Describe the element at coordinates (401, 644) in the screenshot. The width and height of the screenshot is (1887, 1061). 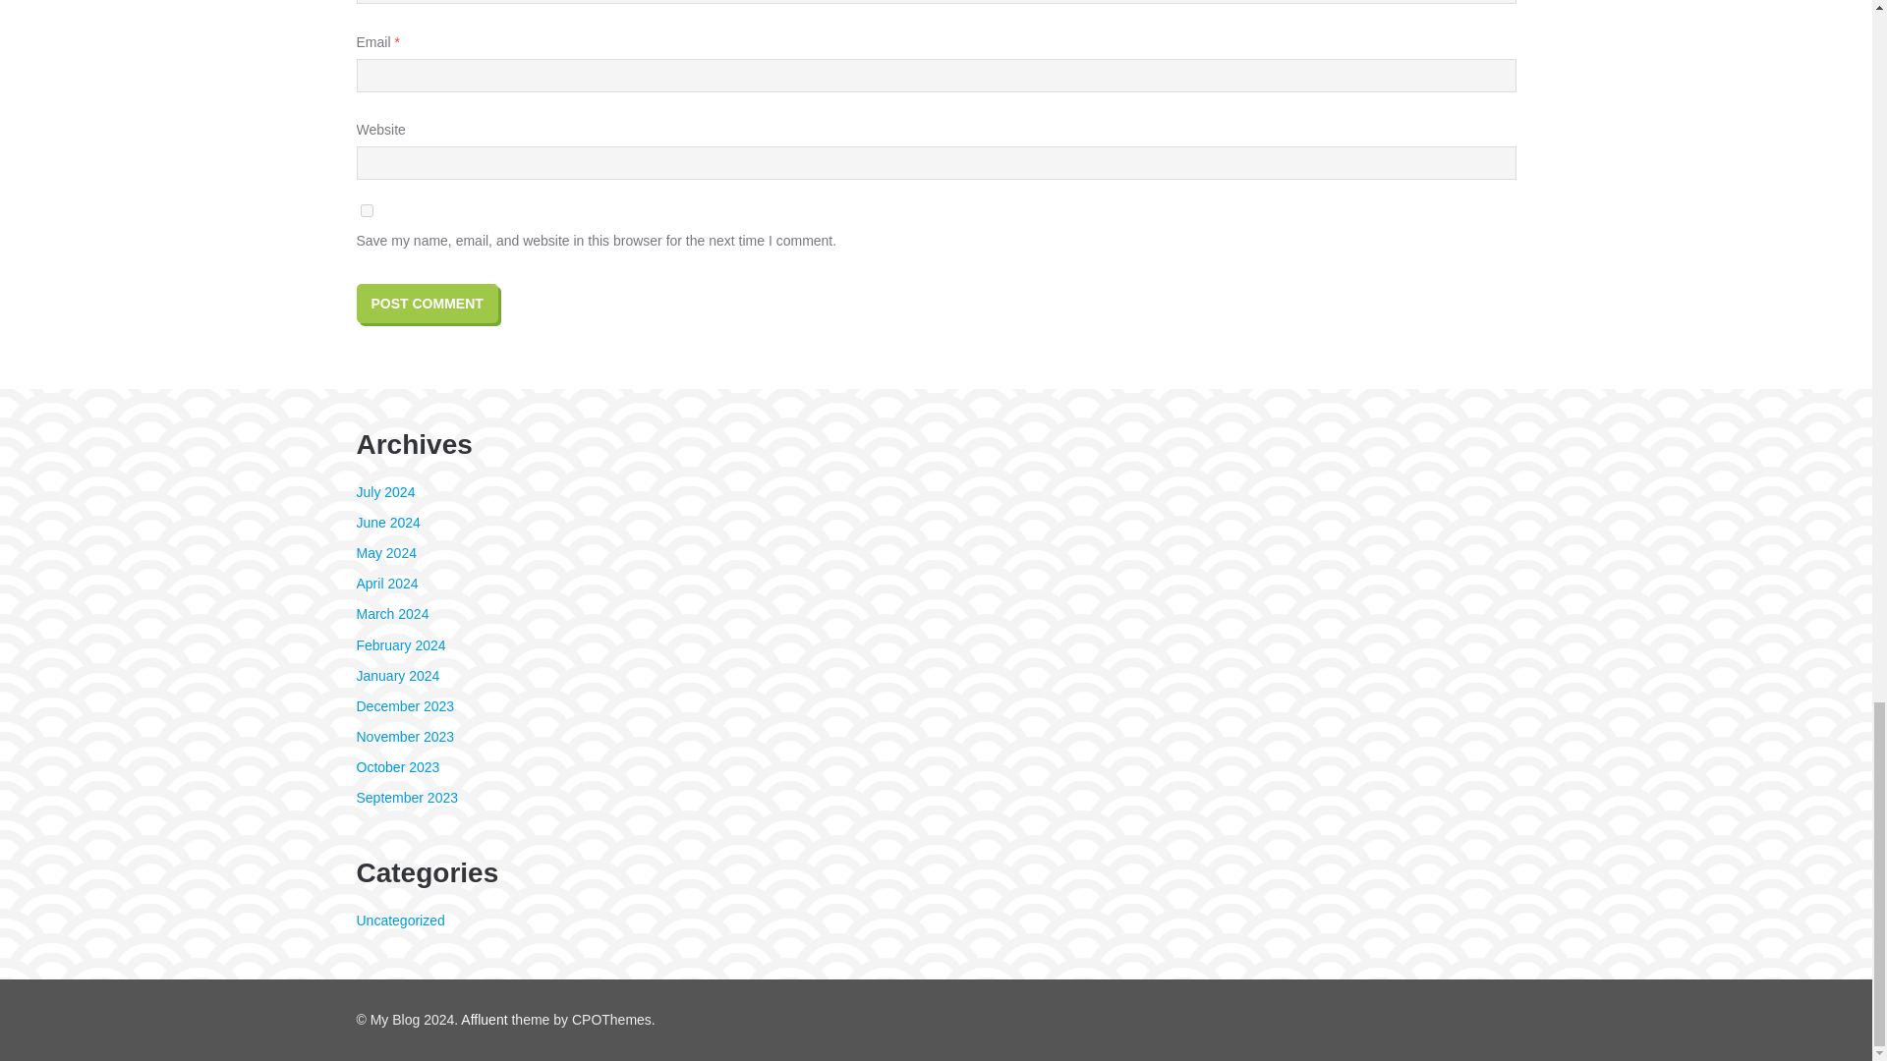
I see `February 2024` at that location.